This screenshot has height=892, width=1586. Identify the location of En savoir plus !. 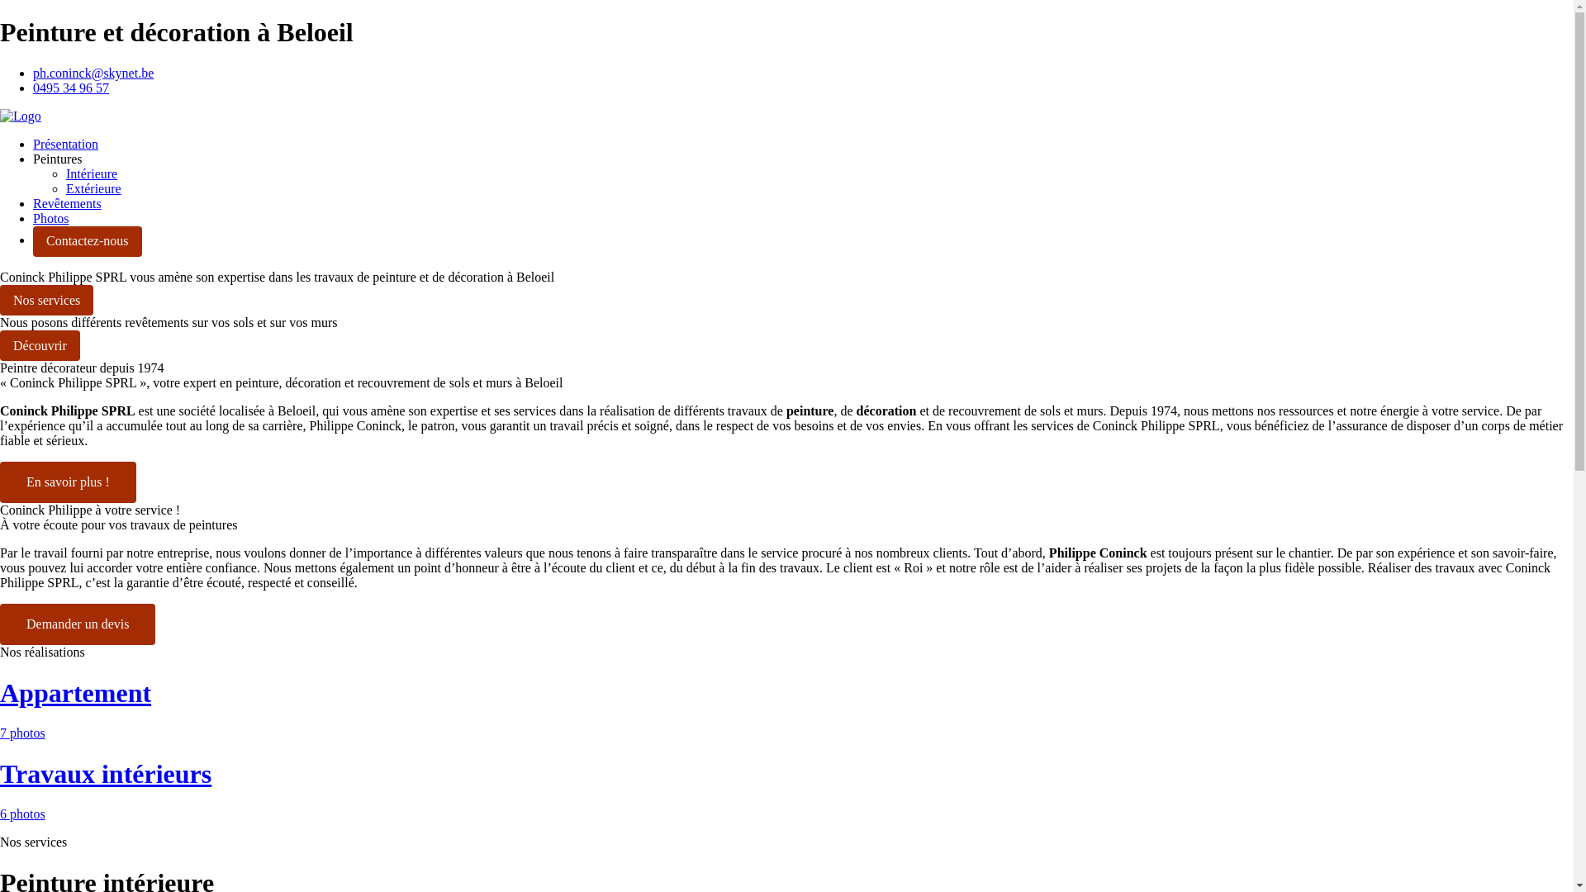
(68, 482).